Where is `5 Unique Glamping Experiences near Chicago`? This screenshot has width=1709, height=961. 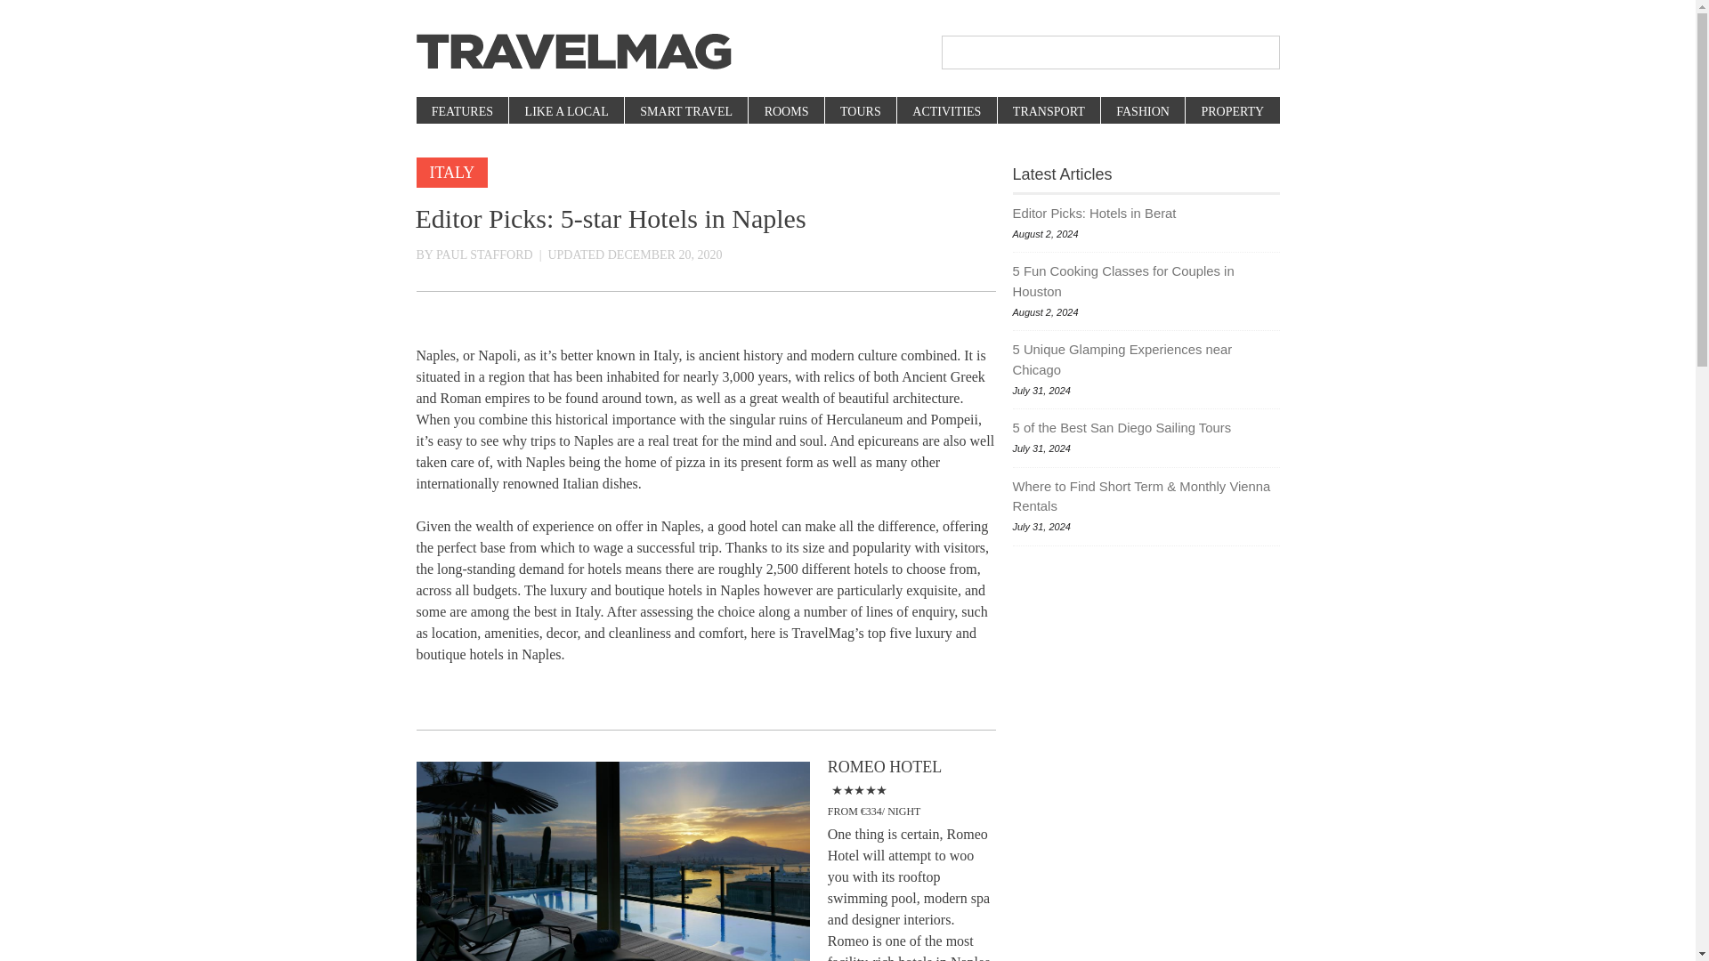
5 Unique Glamping Experiences near Chicago is located at coordinates (1146, 359).